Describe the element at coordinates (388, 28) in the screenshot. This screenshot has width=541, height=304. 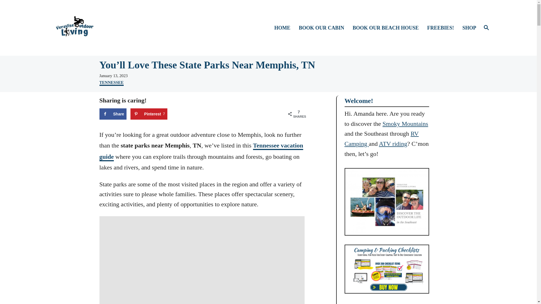
I see `BOOK OUR CABIN` at that location.